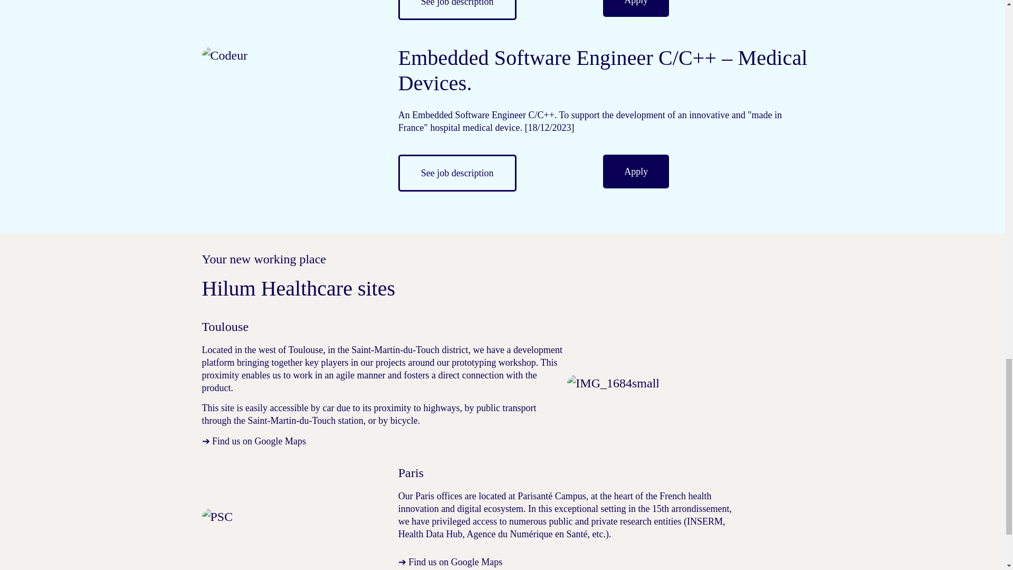 This screenshot has width=1013, height=570. Describe the element at coordinates (635, 171) in the screenshot. I see `Apply` at that location.